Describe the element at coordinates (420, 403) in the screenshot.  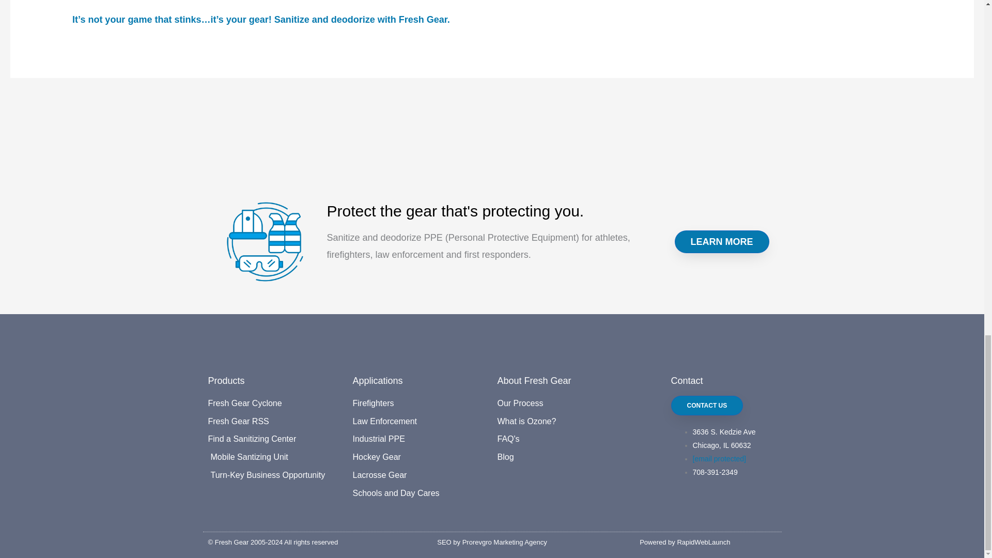
I see `Firefighters` at that location.